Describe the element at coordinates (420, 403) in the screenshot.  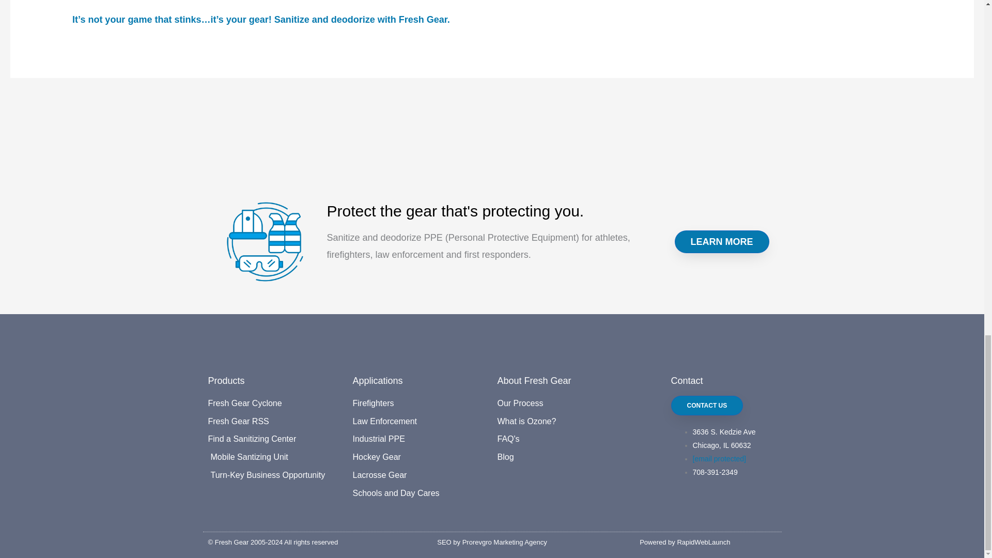
I see `Firefighters` at that location.